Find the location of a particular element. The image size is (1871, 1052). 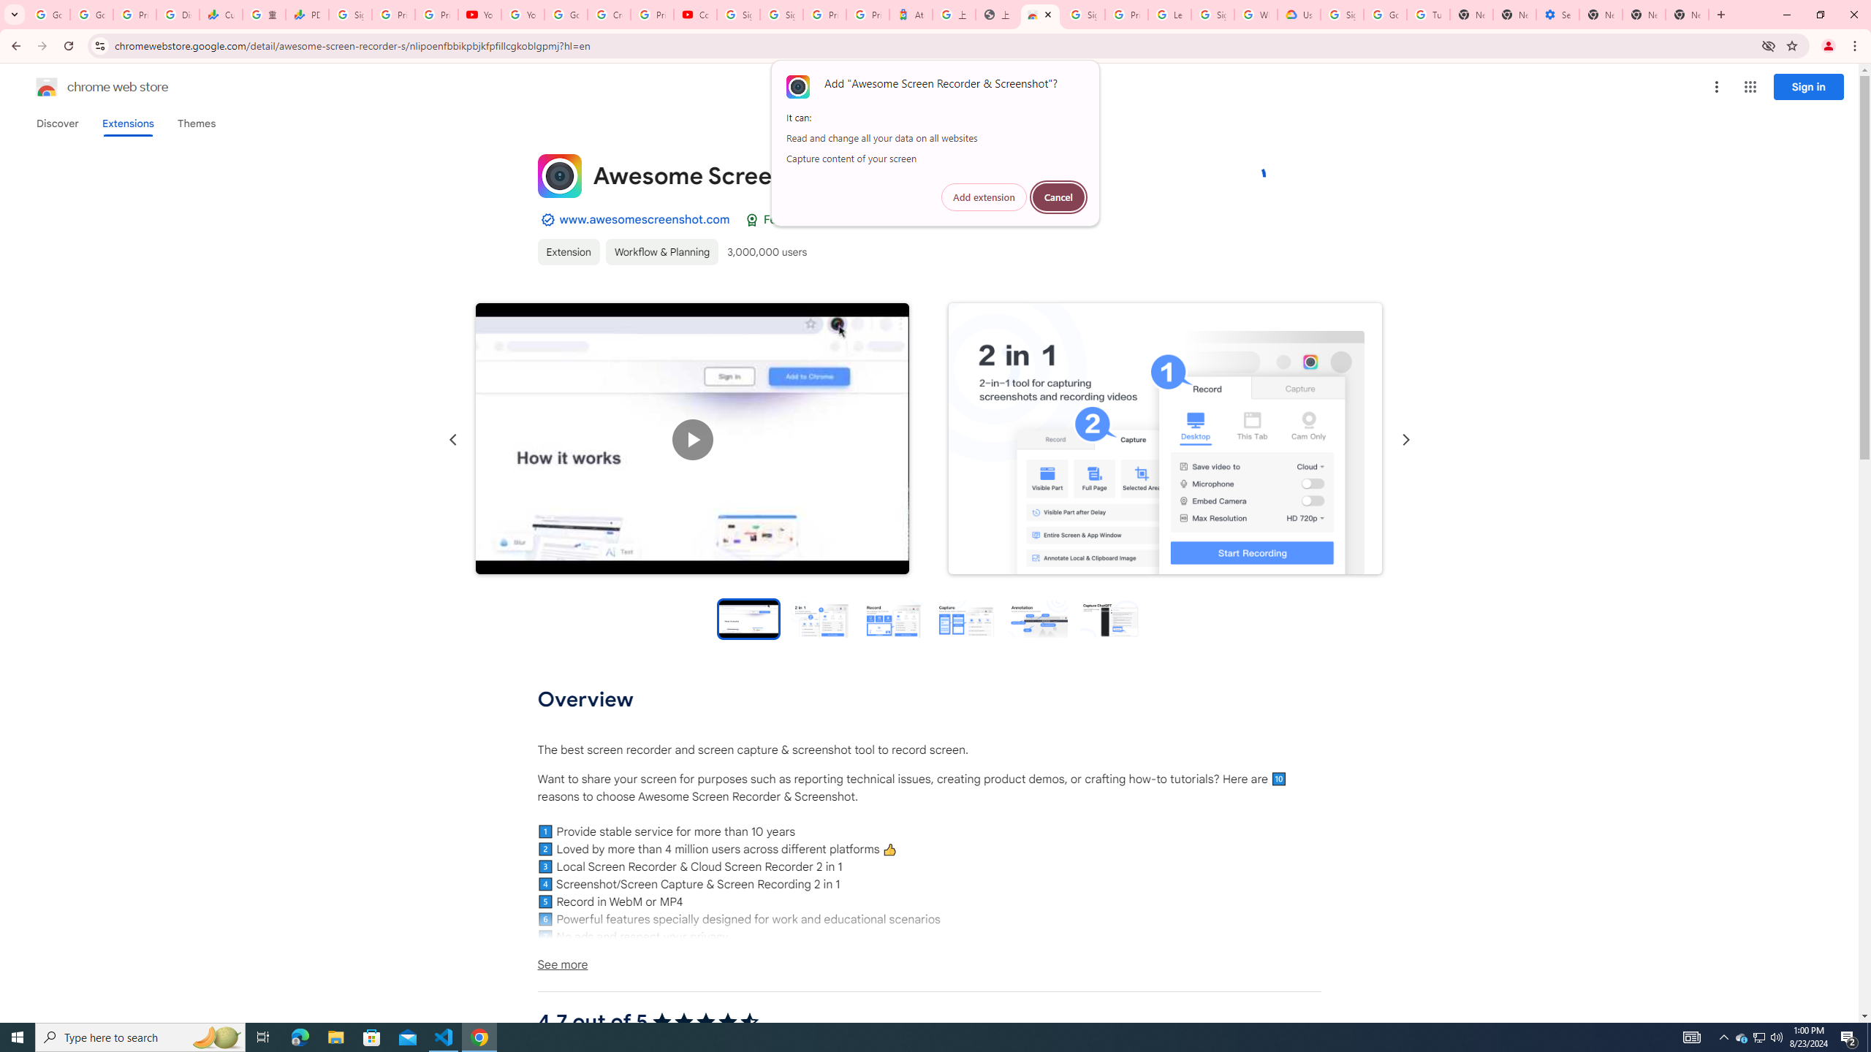

Workflow & Planning is located at coordinates (661, 251).